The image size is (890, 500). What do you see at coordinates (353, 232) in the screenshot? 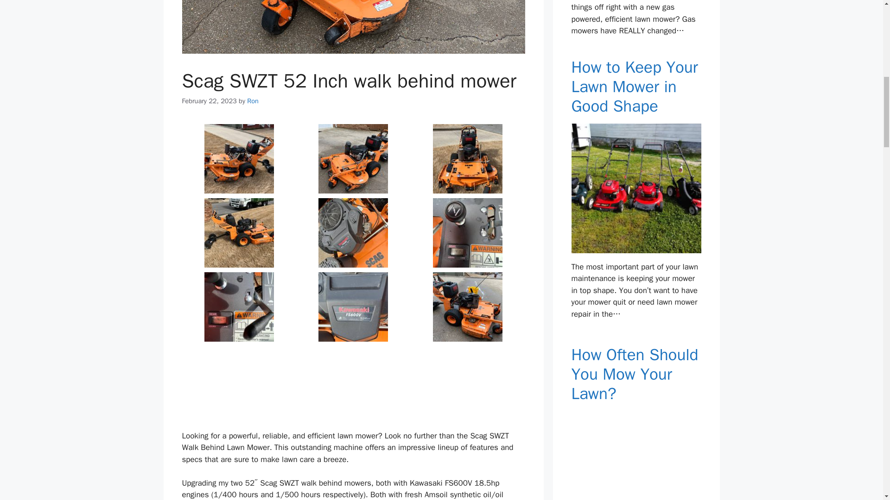
I see `Scag SWZT 52 Inch walk behind mower` at bounding box center [353, 232].